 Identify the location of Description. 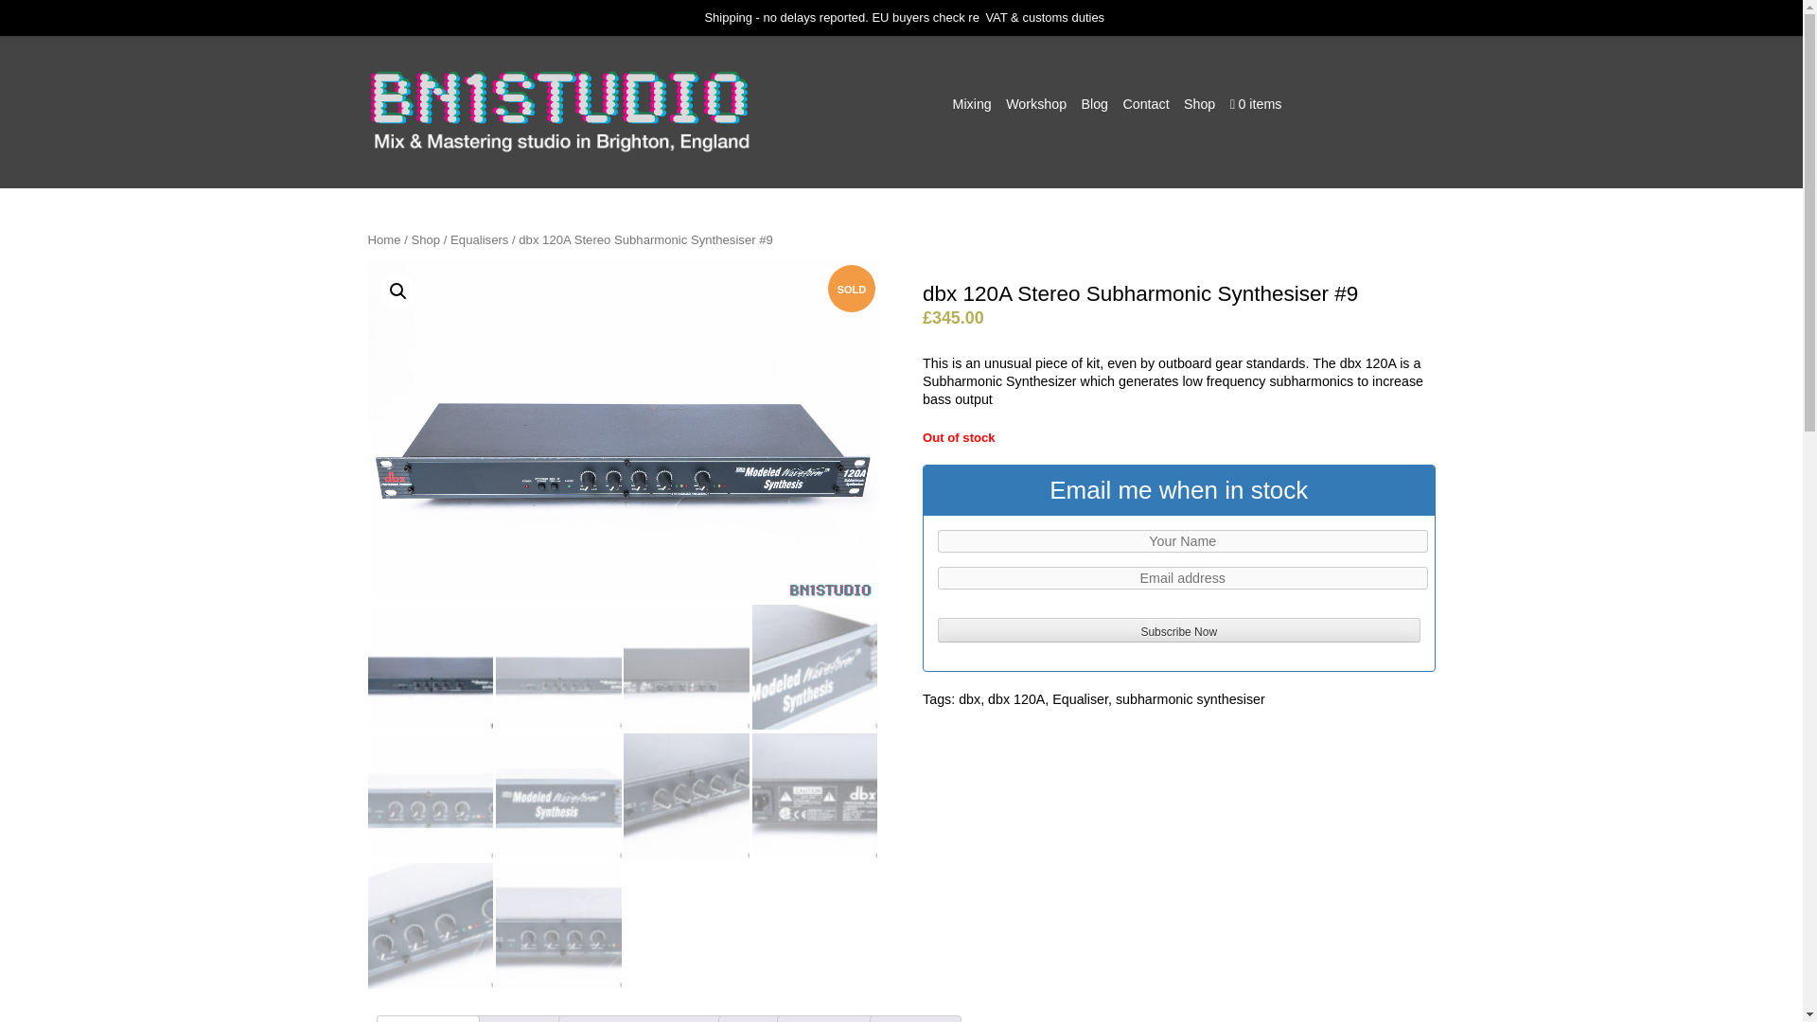
(428, 1018).